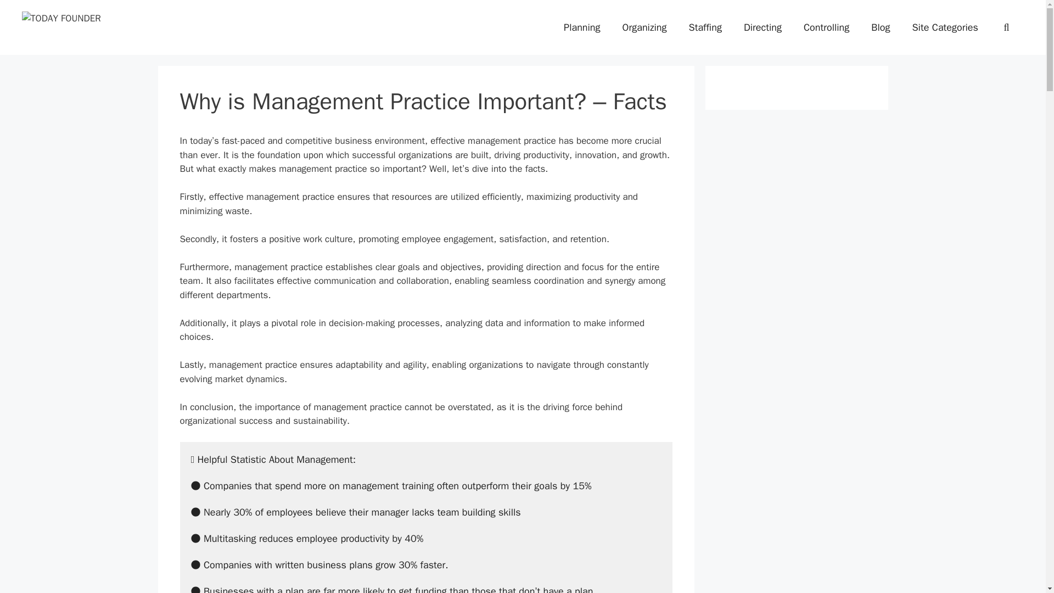  What do you see at coordinates (644, 27) in the screenshot?
I see `Organizing` at bounding box center [644, 27].